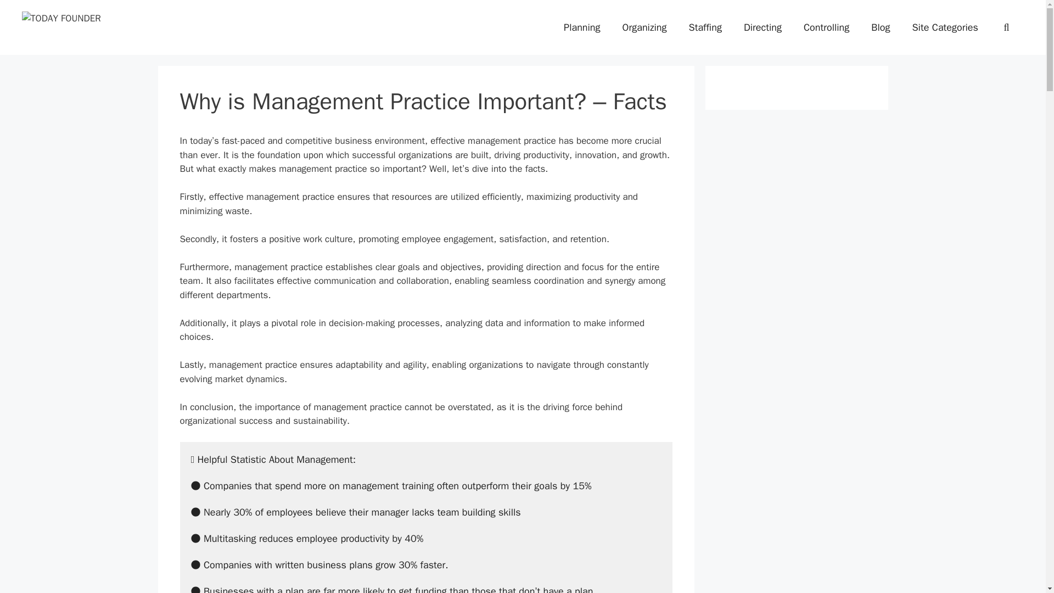  What do you see at coordinates (644, 27) in the screenshot?
I see `Organizing` at bounding box center [644, 27].